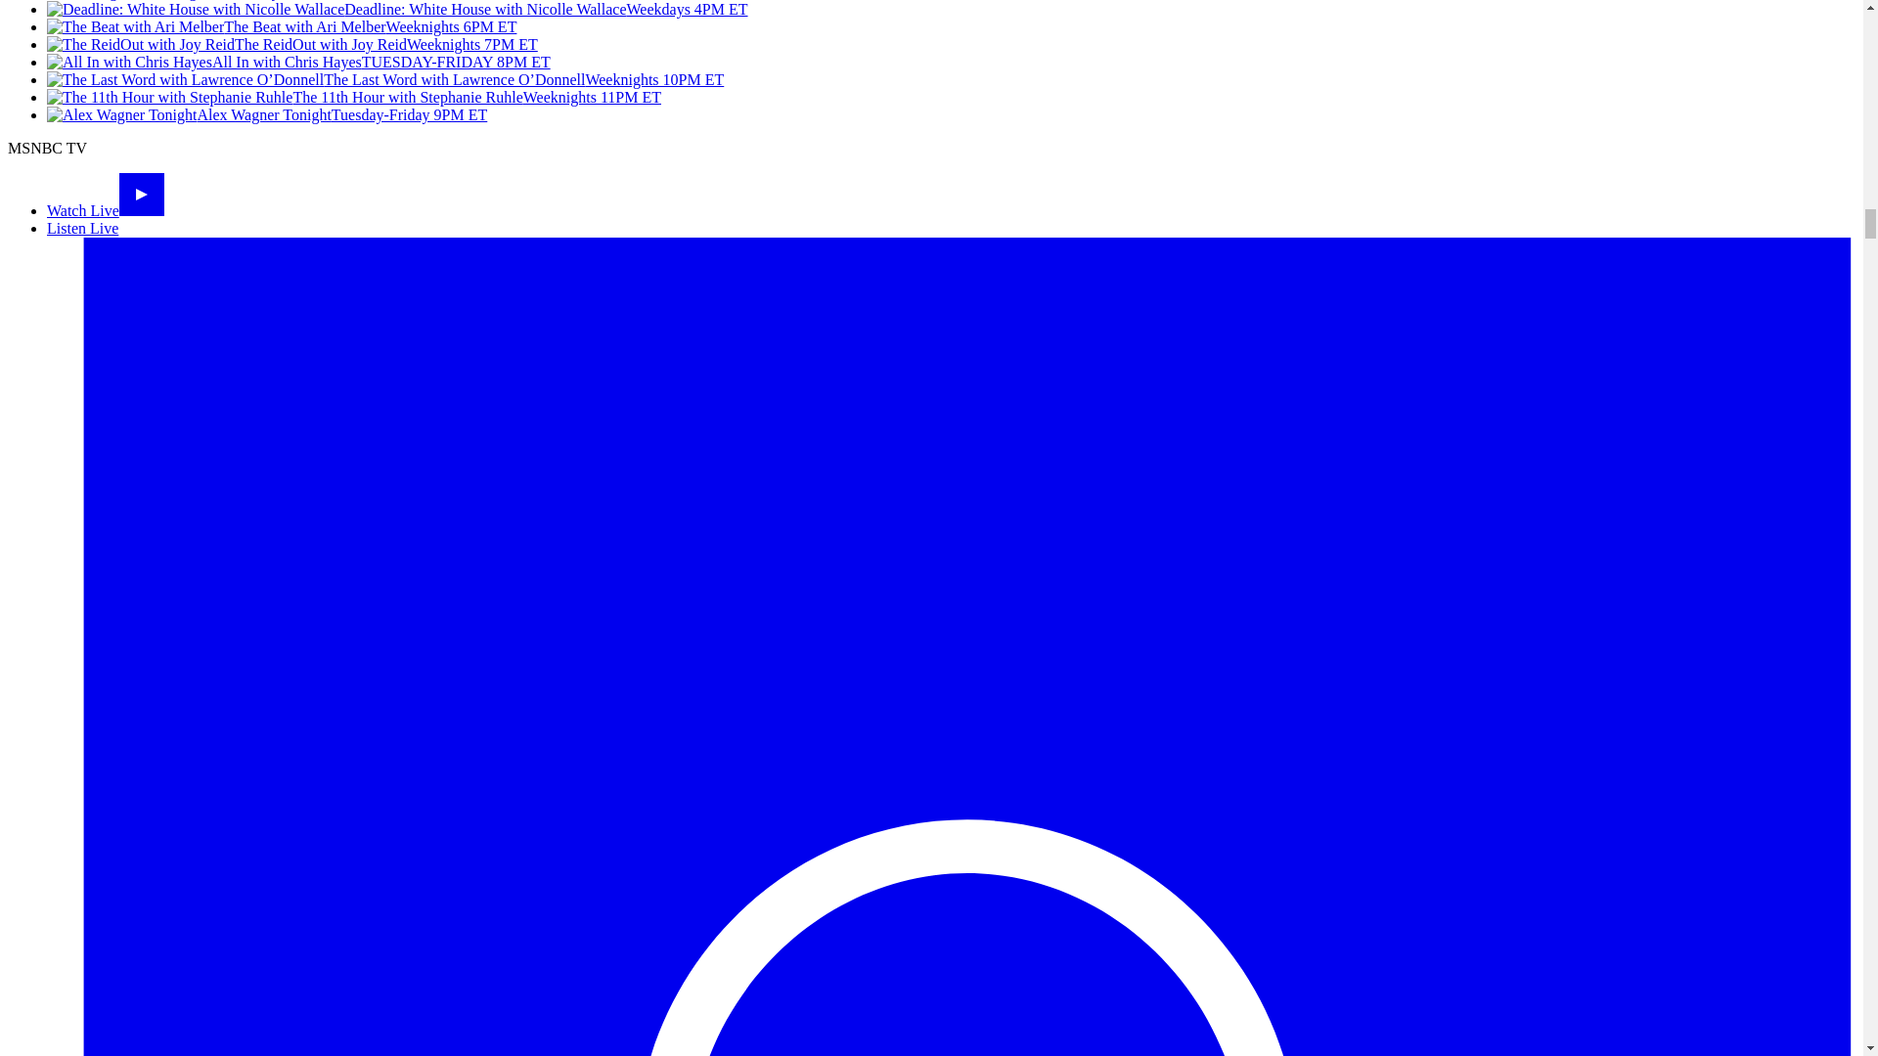 Image resolution: width=1878 pixels, height=1056 pixels. What do you see at coordinates (266, 115) in the screenshot?
I see `Alex Wagner TonightTuesday-Friday 9PM ET` at bounding box center [266, 115].